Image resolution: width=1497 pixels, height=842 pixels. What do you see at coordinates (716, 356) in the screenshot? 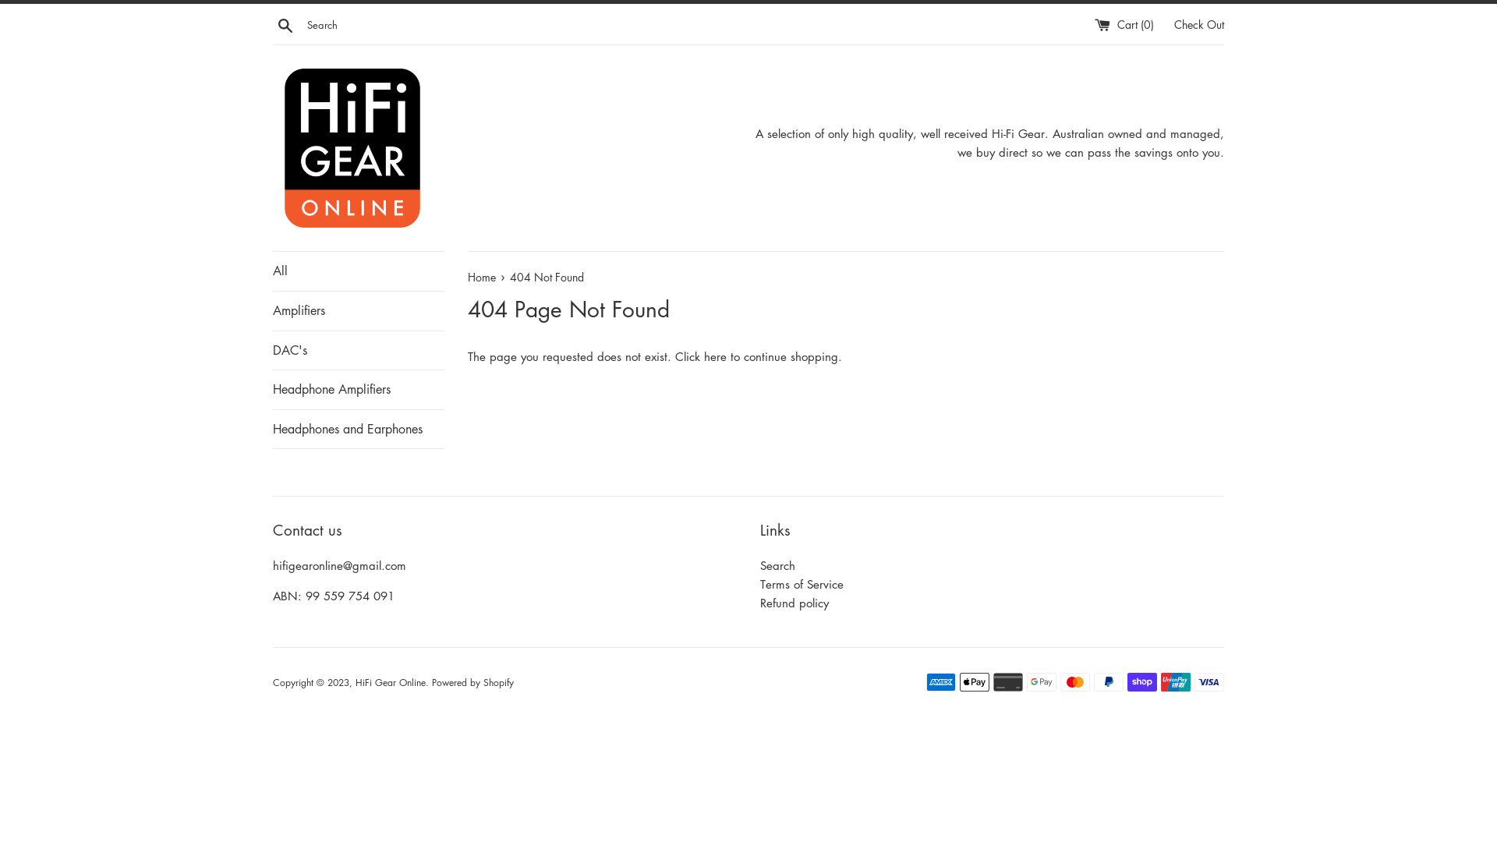
I see `here` at bounding box center [716, 356].